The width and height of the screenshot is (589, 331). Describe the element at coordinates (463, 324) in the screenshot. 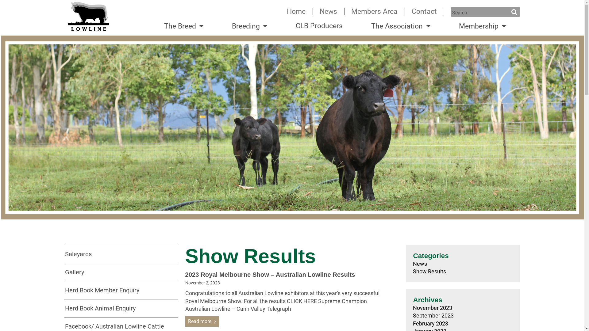

I see `February 2023` at that location.